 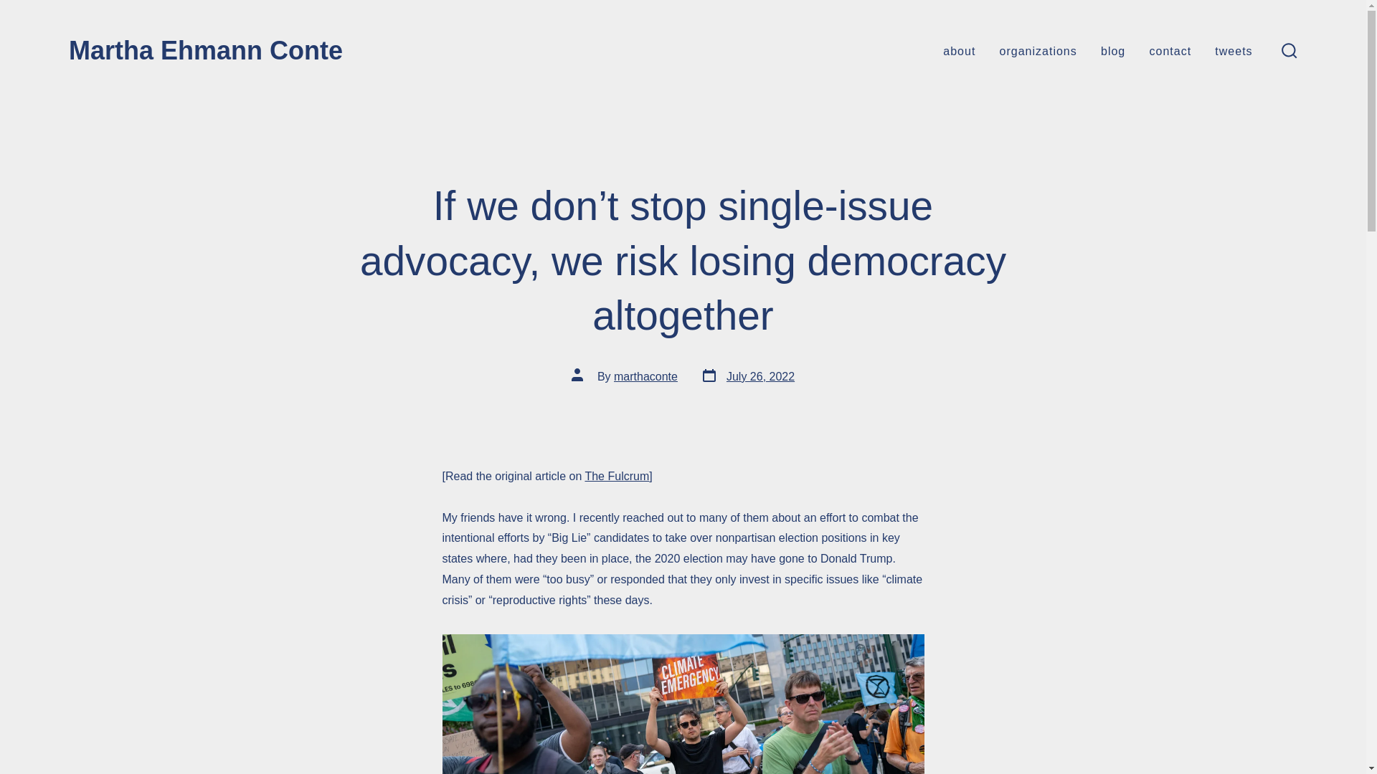 I want to click on about, so click(x=616, y=476).